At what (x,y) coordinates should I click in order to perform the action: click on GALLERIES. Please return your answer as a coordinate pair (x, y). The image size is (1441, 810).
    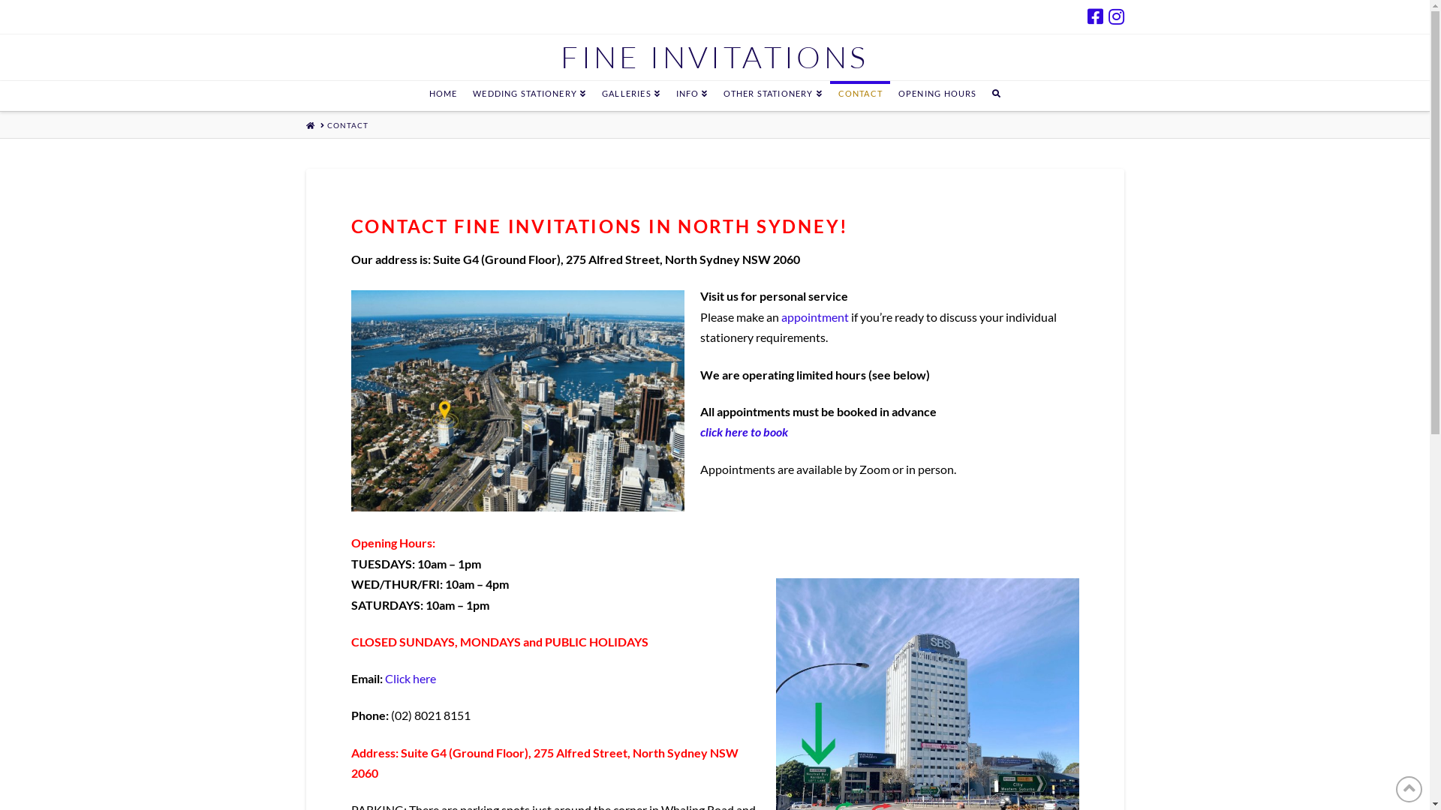
    Looking at the image, I should click on (630, 96).